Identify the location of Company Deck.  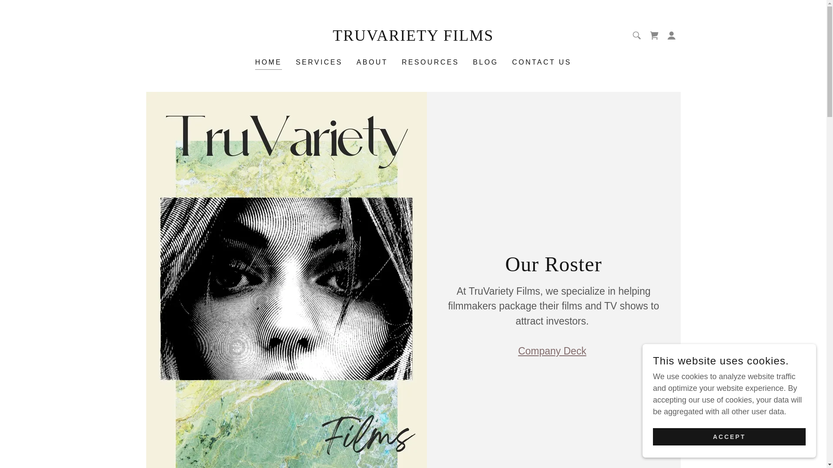
(552, 351).